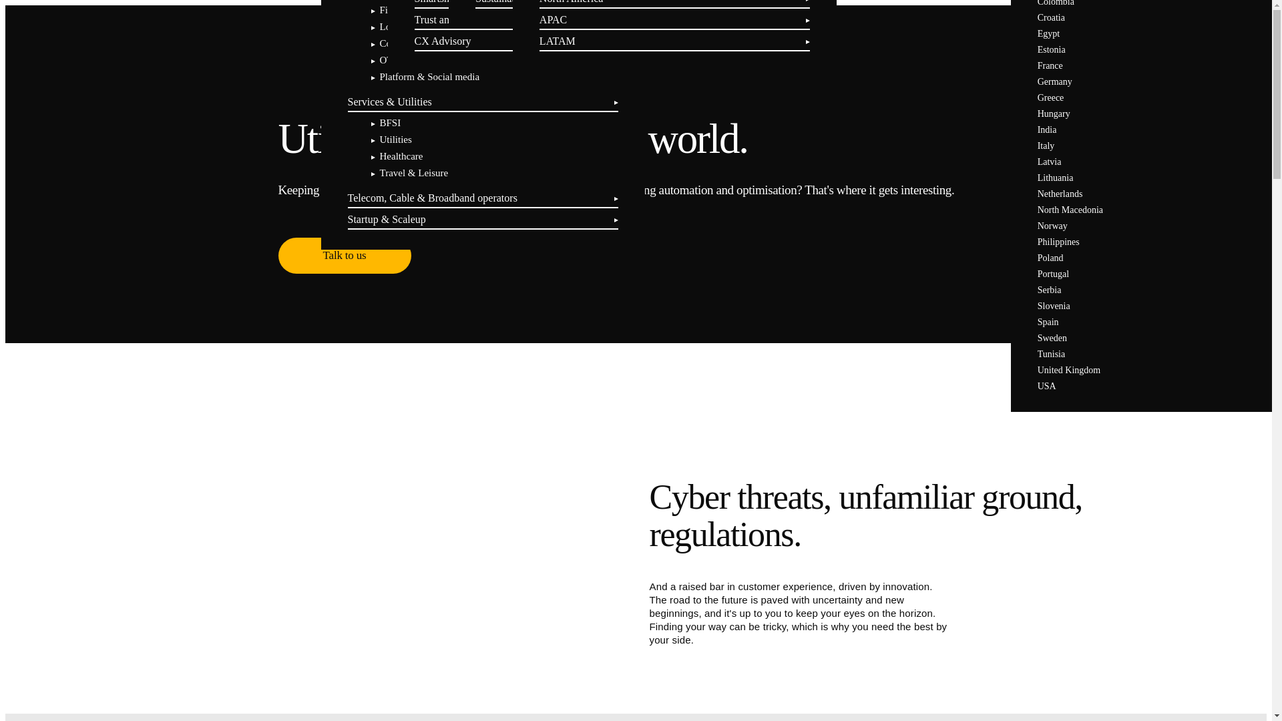 This screenshot has width=1282, height=721. What do you see at coordinates (1051, 17) in the screenshot?
I see `Croatia` at bounding box center [1051, 17].